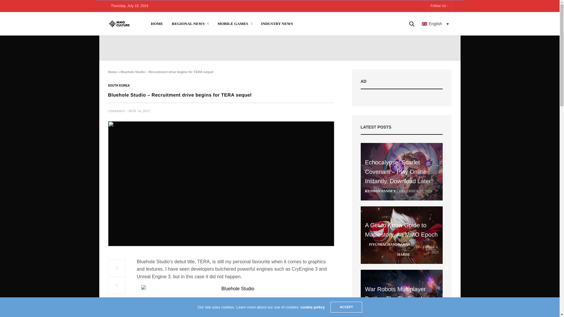  What do you see at coordinates (157, 24) in the screenshot?
I see `HOME` at bounding box center [157, 24].